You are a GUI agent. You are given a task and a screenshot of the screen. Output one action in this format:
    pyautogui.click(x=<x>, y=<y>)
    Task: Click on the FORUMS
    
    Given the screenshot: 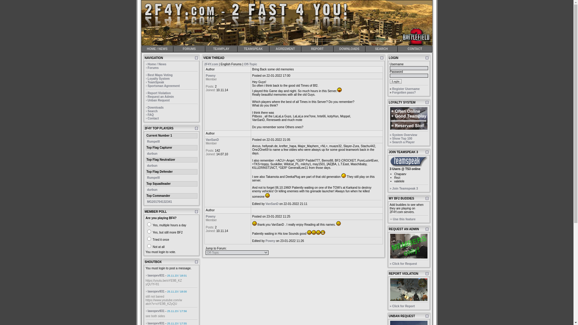 What is the action you would take?
    pyautogui.click(x=189, y=49)
    